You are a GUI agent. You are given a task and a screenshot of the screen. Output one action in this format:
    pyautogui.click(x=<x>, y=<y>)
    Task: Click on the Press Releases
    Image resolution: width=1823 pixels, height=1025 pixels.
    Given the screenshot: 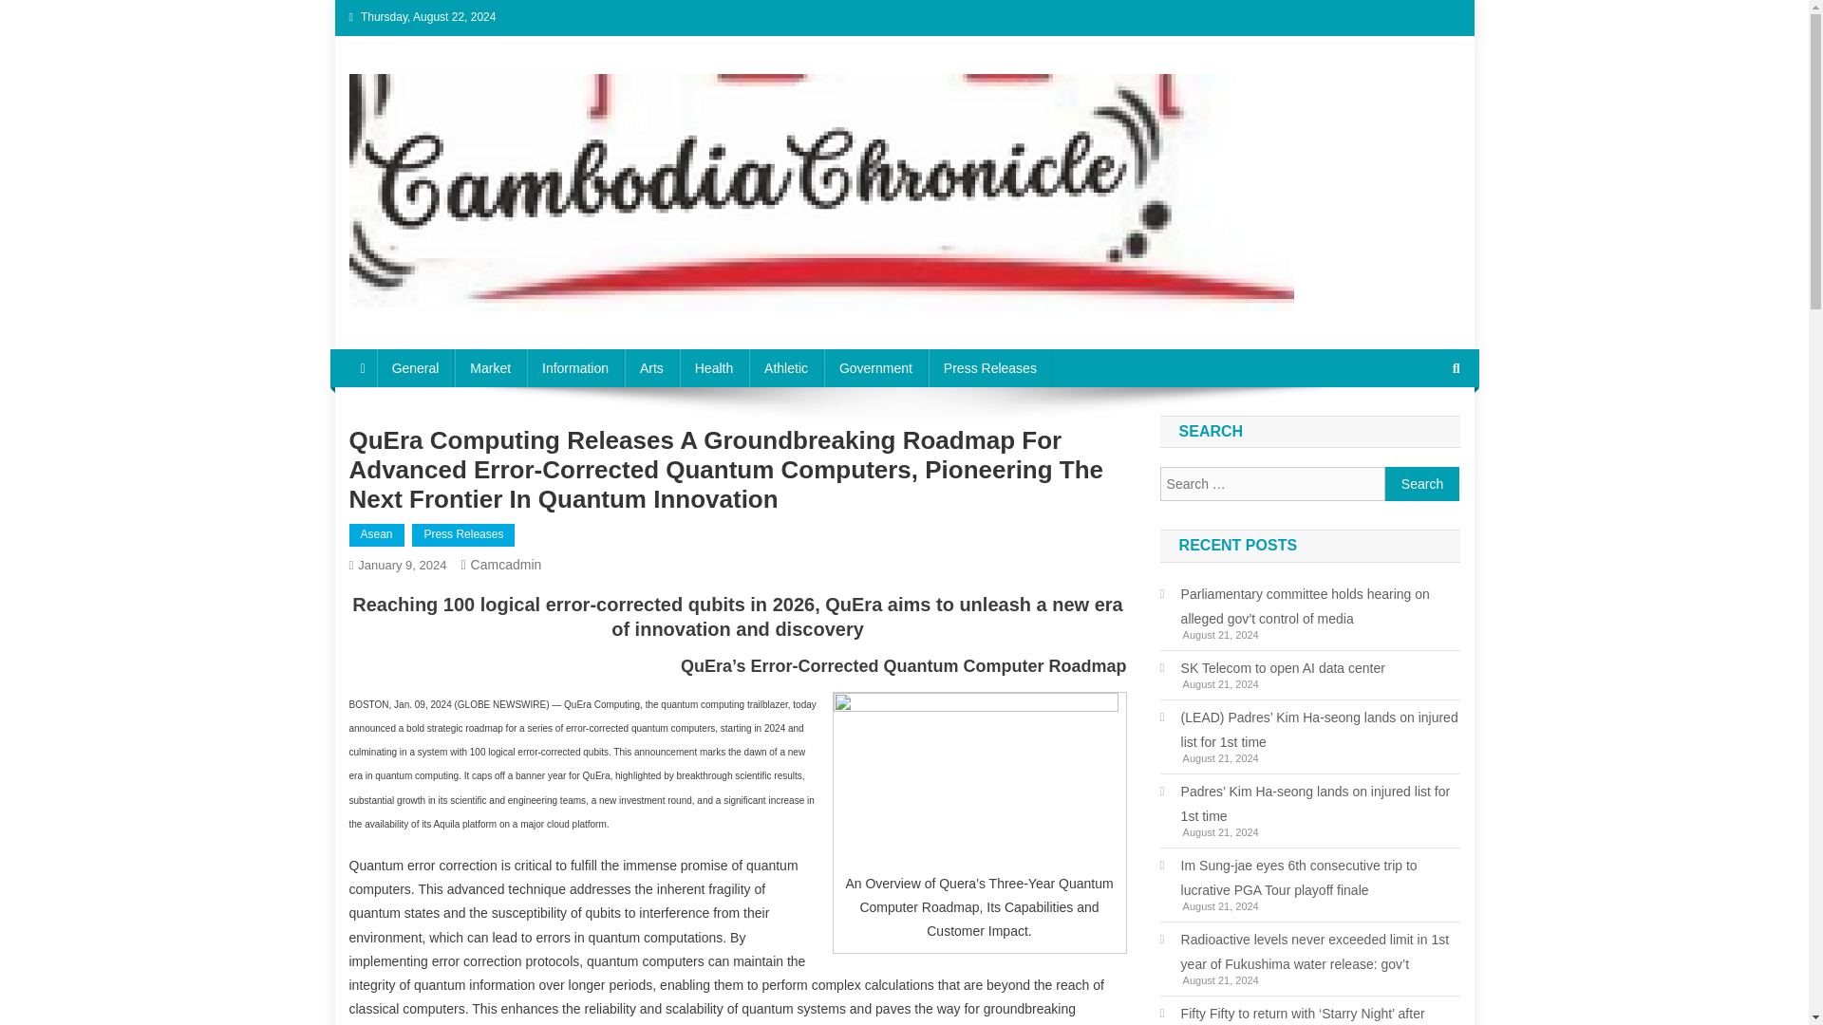 What is the action you would take?
    pyautogui.click(x=462, y=534)
    